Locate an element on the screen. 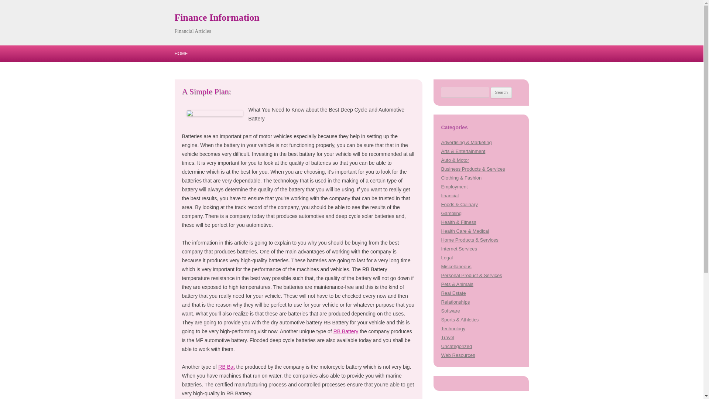 The image size is (709, 399). Finance Information is located at coordinates (217, 18).